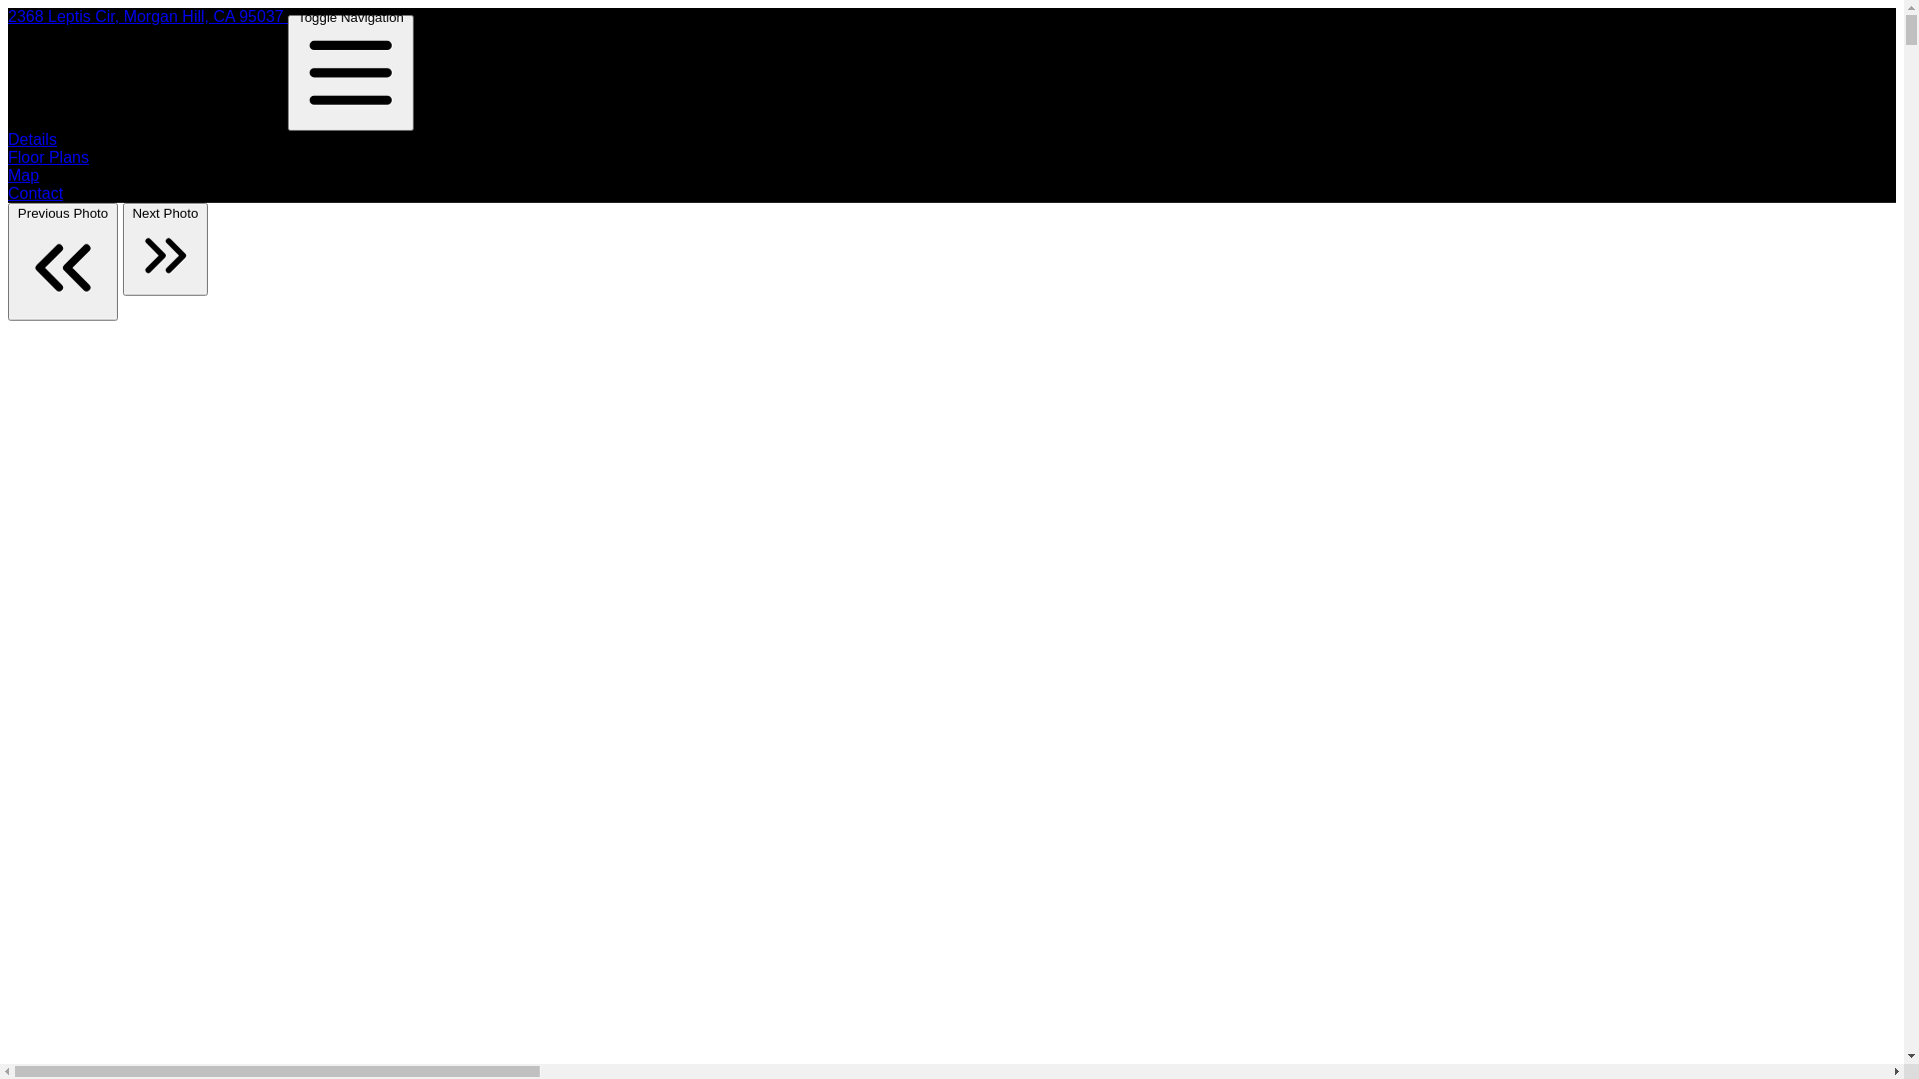 The height and width of the screenshot is (1079, 1919). I want to click on Next Photo, so click(166, 250).